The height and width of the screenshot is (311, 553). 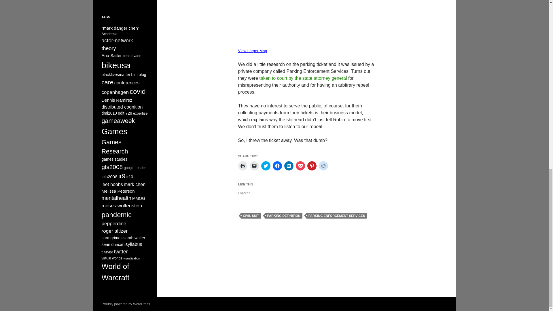 What do you see at coordinates (300, 166) in the screenshot?
I see `Click to share on Pocket` at bounding box center [300, 166].